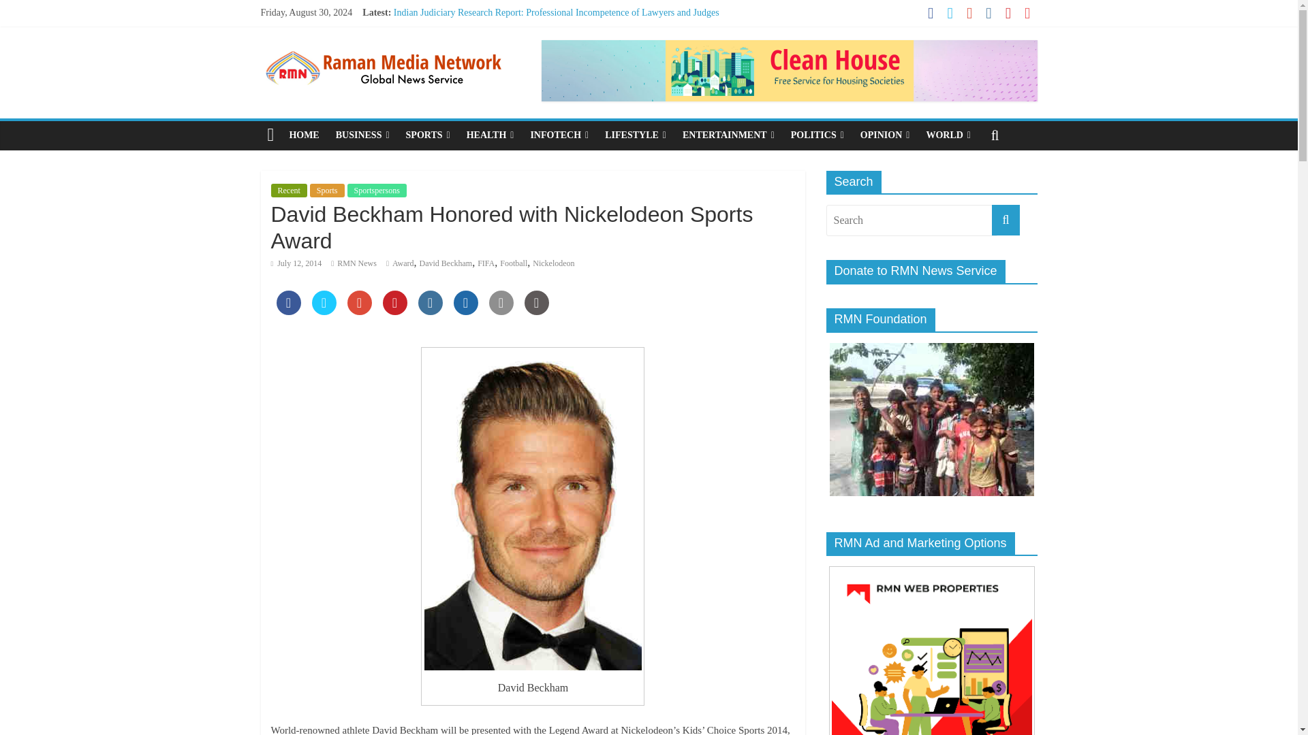  I want to click on LIFESTYLE, so click(635, 135).